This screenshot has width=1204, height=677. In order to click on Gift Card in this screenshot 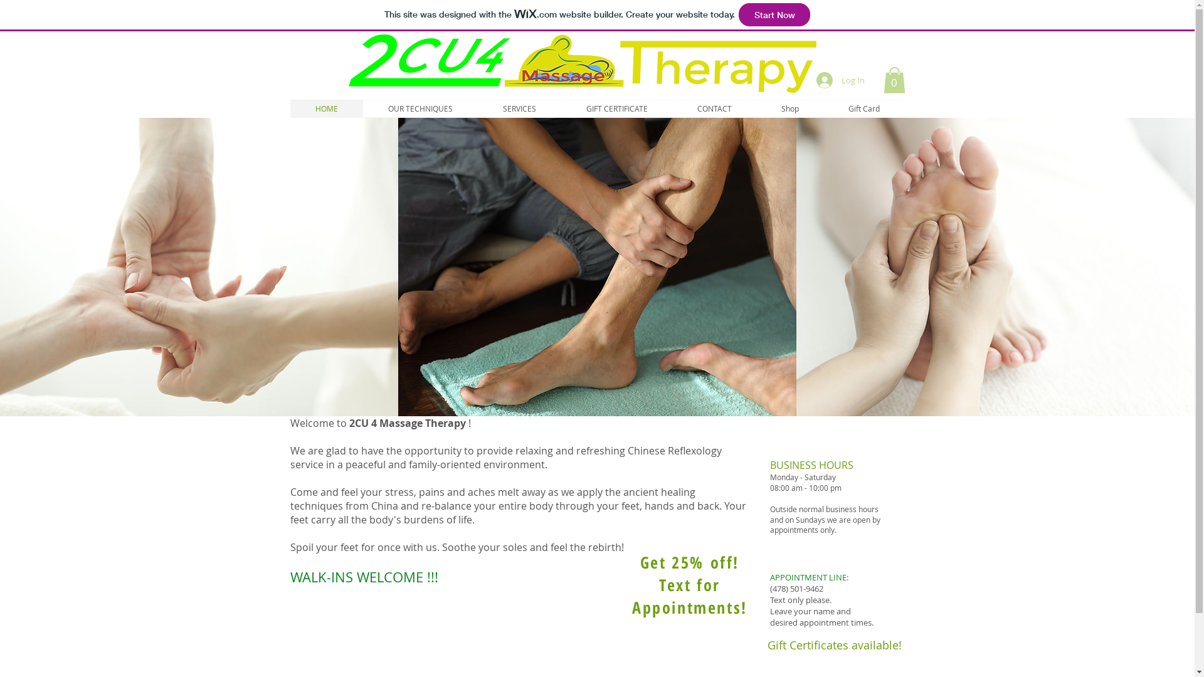, I will do `click(864, 108)`.